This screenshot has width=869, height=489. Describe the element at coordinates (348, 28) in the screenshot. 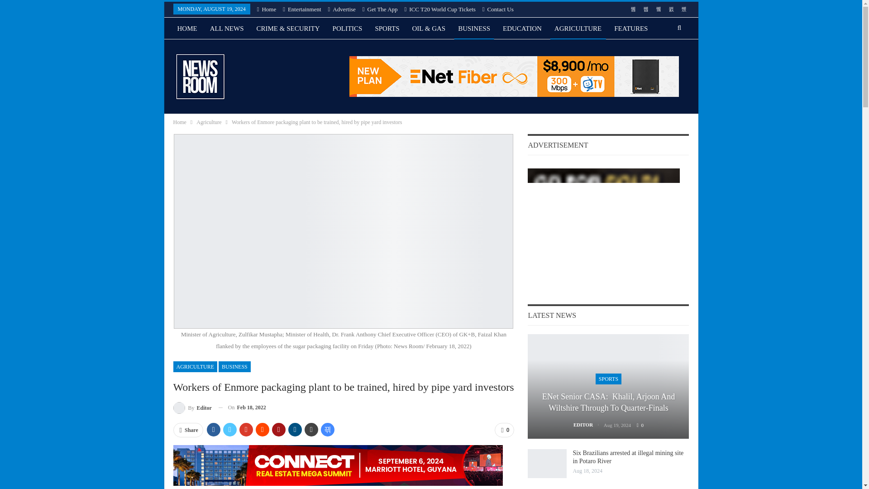

I see `POLITICS` at that location.